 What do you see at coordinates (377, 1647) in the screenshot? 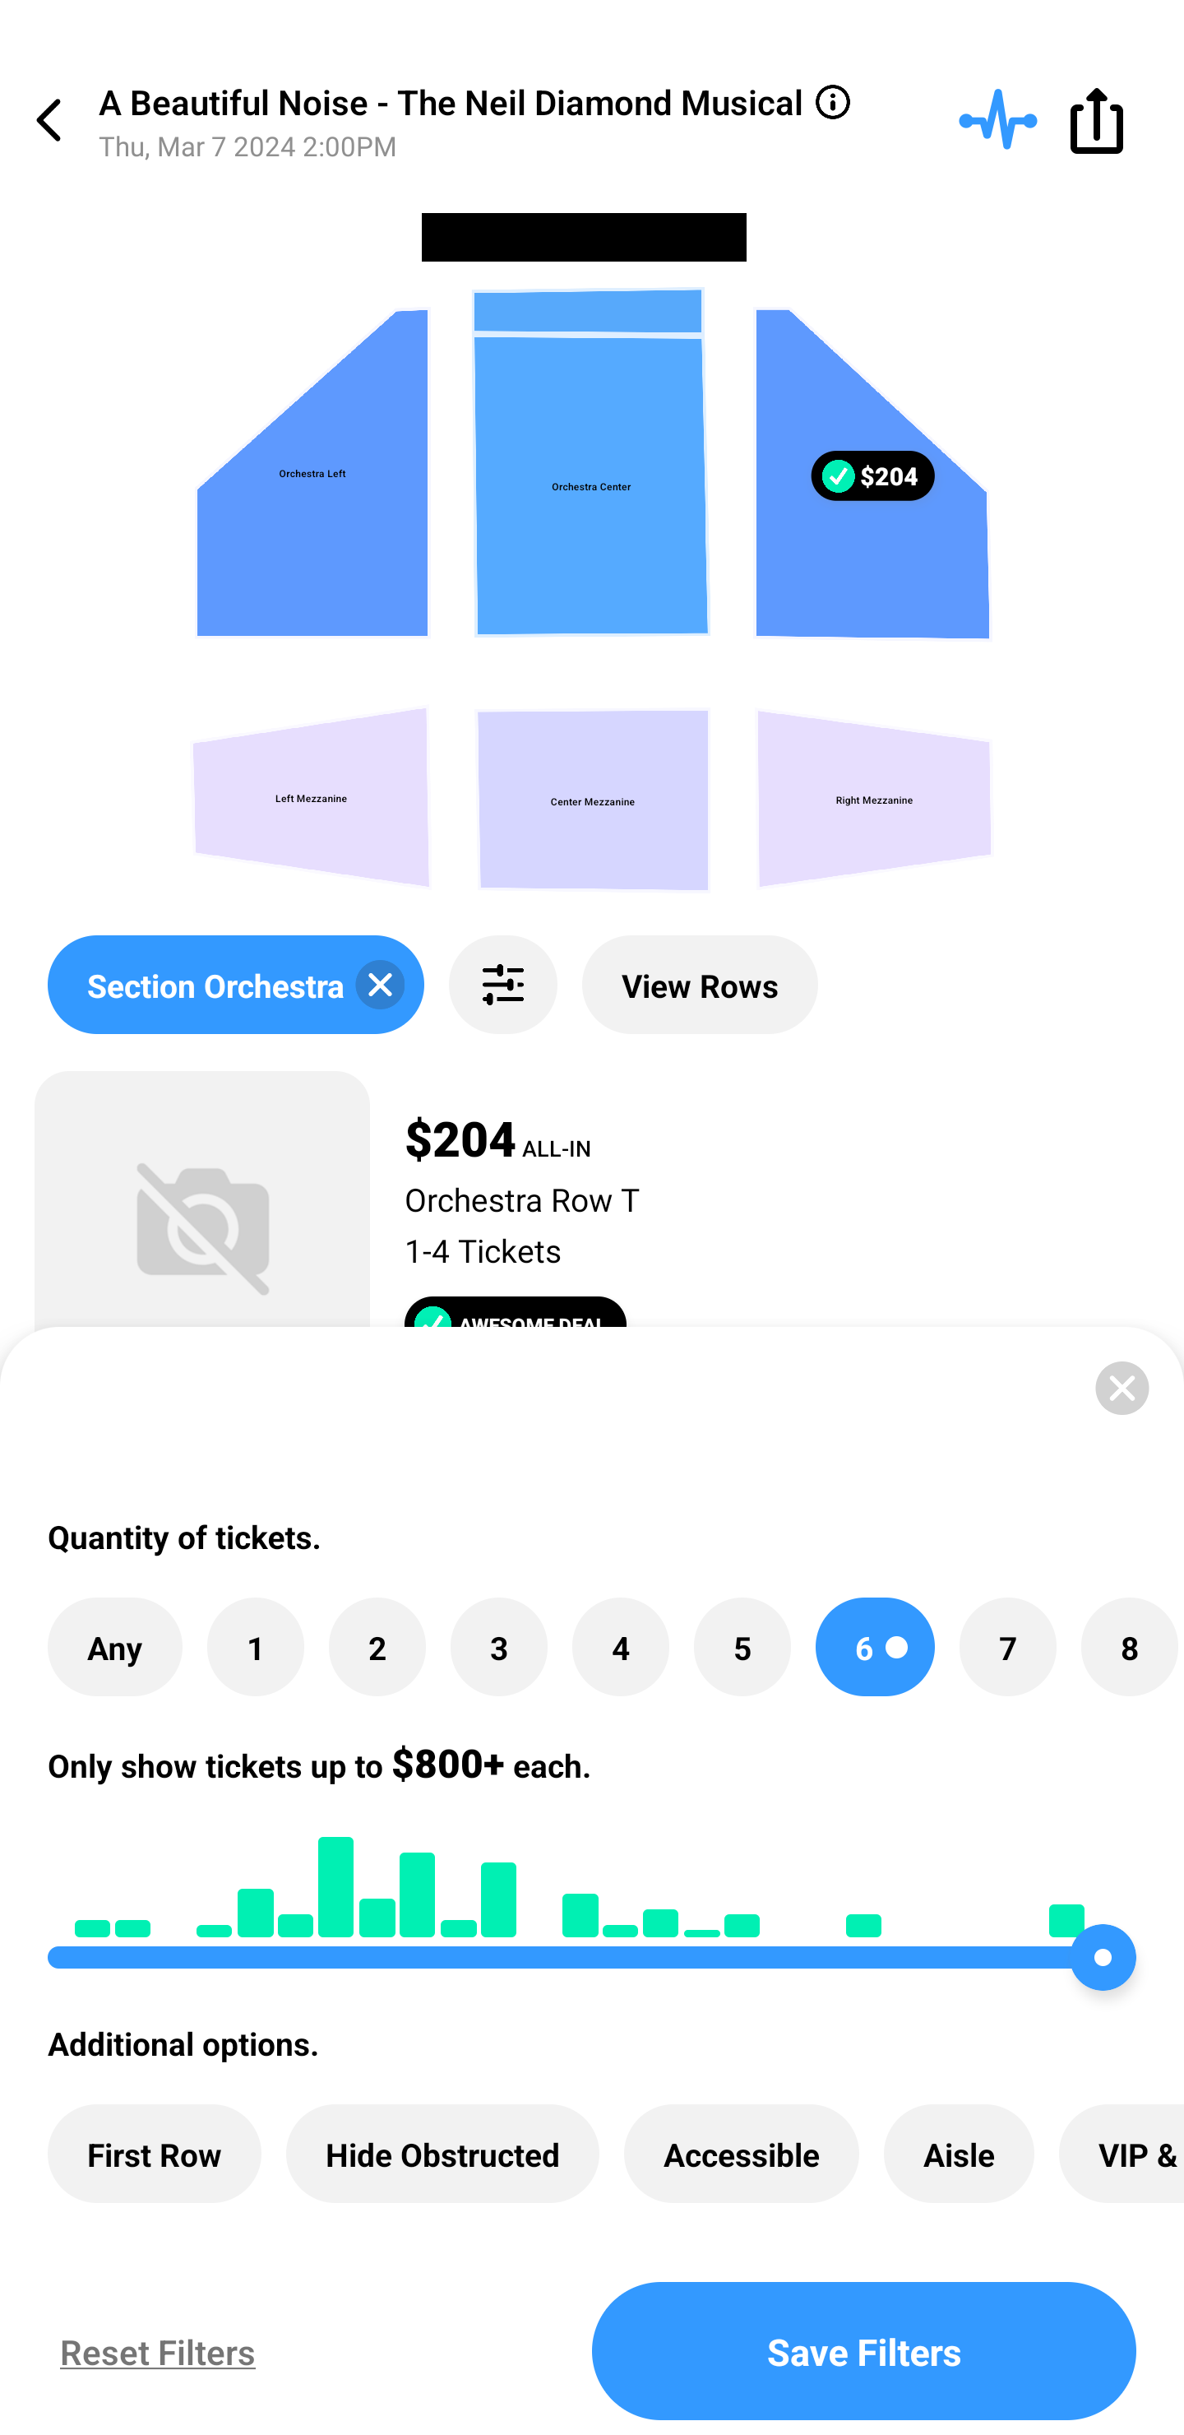
I see `2` at bounding box center [377, 1647].